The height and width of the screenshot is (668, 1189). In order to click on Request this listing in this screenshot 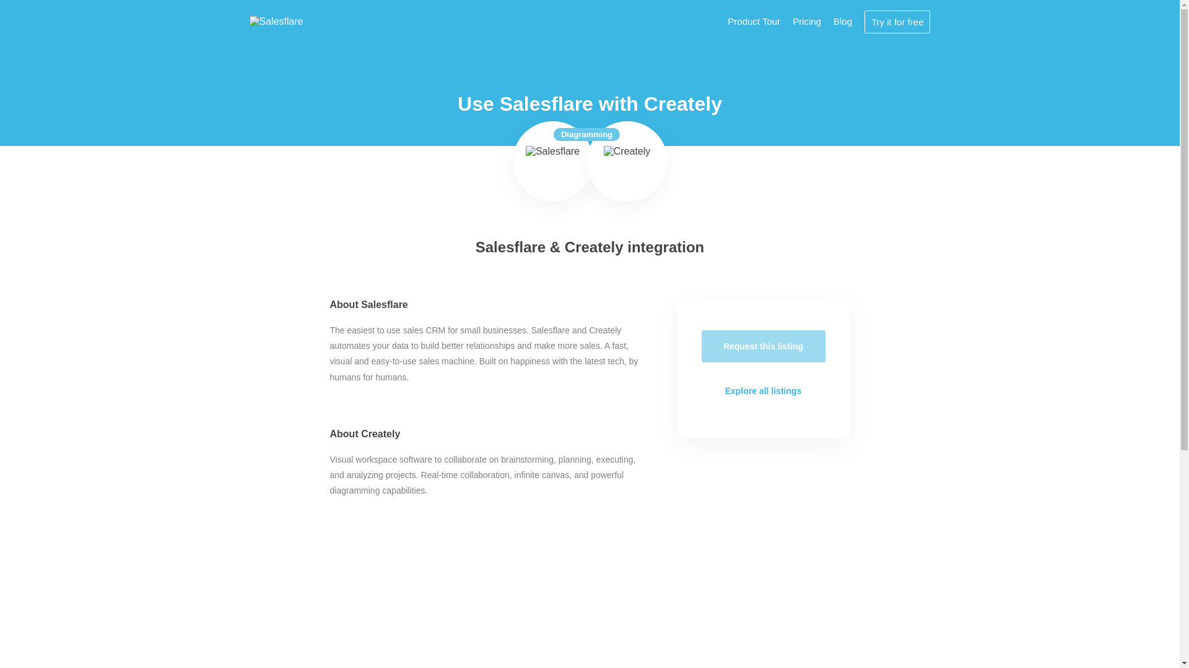, I will do `click(763, 346)`.